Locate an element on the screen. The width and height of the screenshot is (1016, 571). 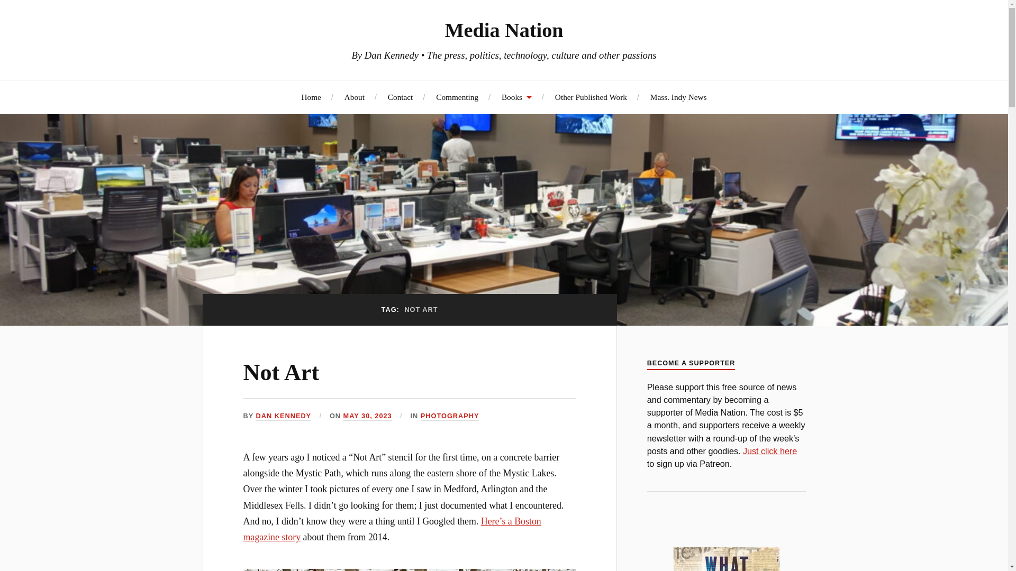
Mass. Indy News is located at coordinates (678, 97).